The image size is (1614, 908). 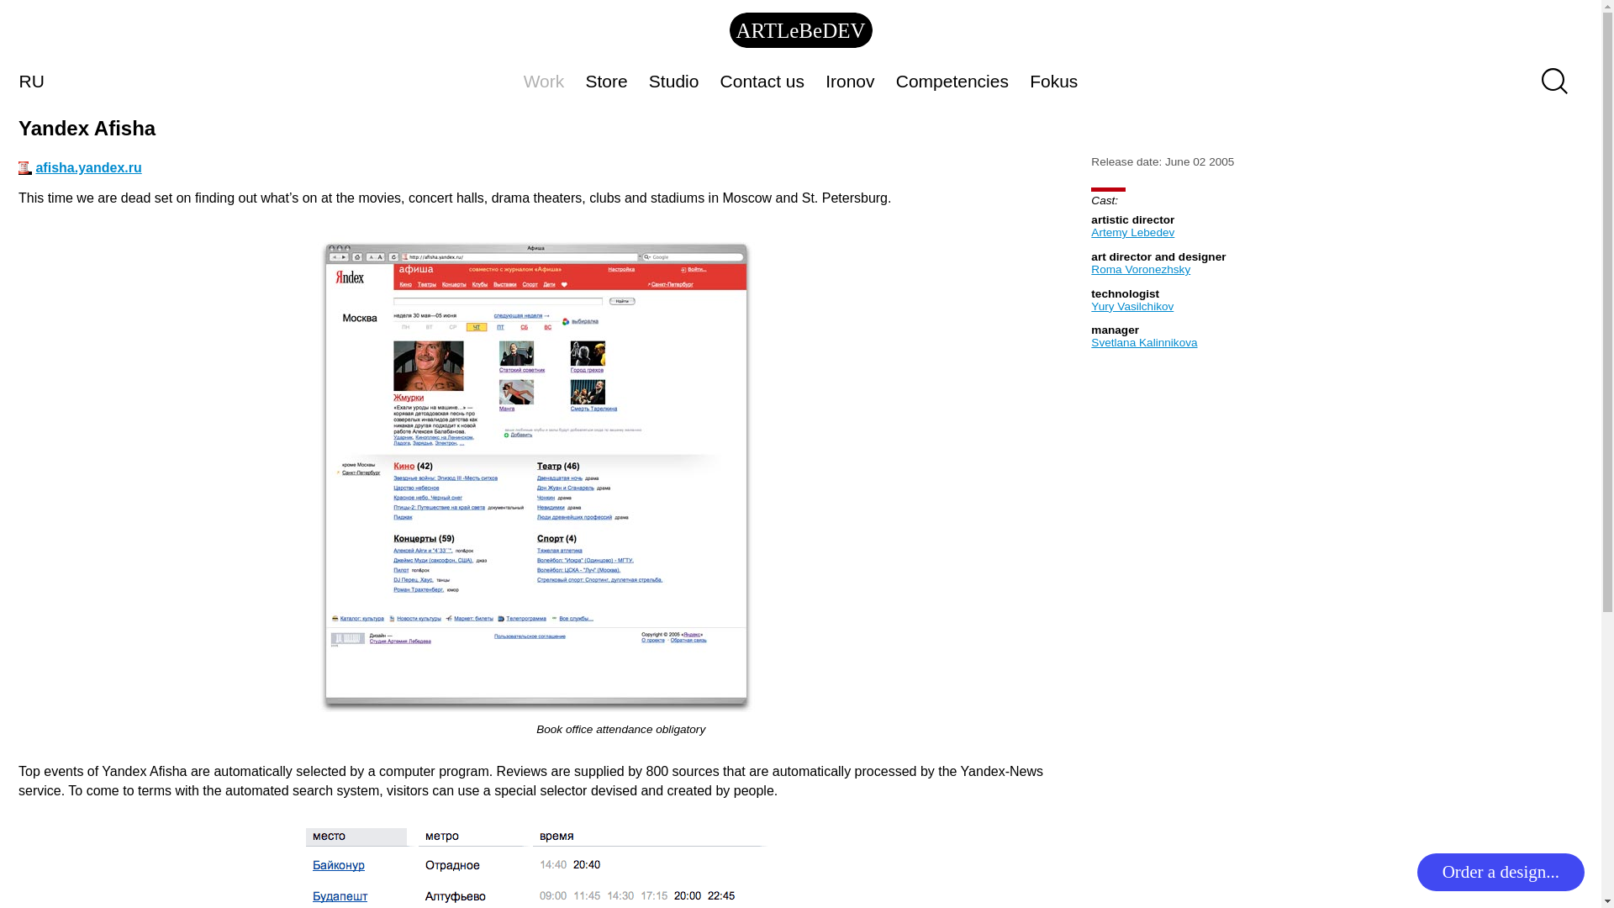 I want to click on Ironov, so click(x=851, y=81).